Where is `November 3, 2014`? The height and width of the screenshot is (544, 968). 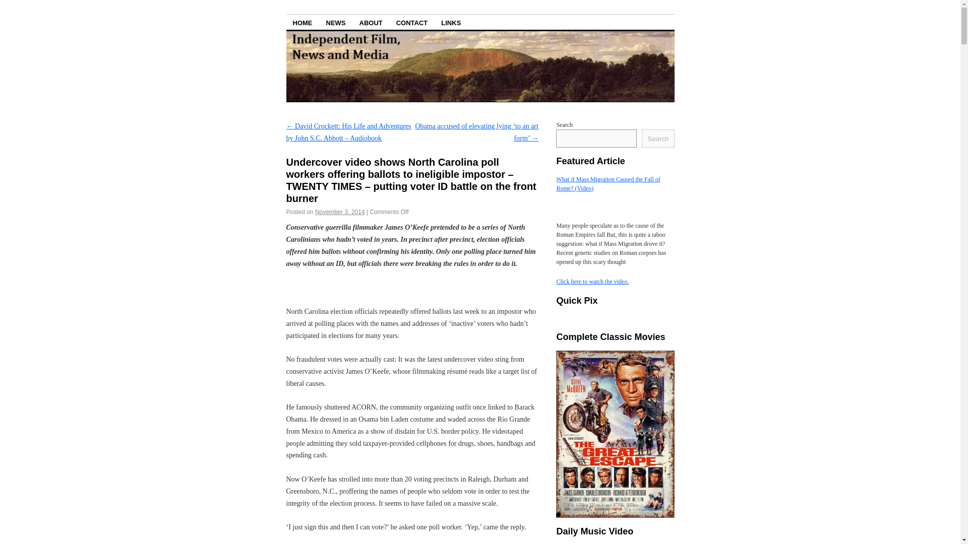
November 3, 2014 is located at coordinates (340, 212).